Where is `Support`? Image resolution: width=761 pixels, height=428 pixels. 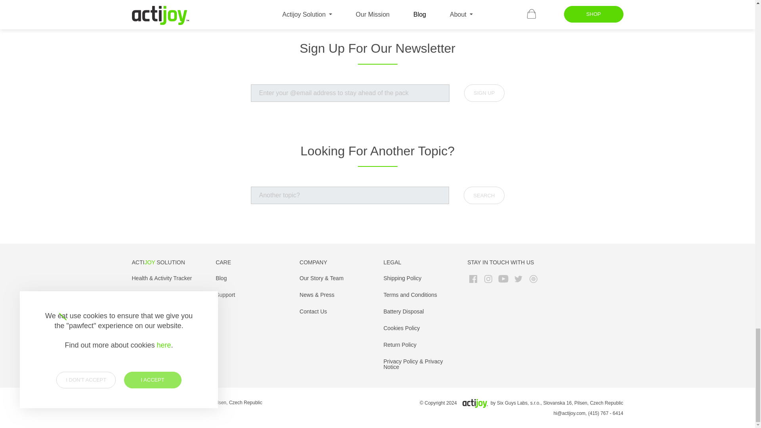
Support is located at coordinates (225, 294).